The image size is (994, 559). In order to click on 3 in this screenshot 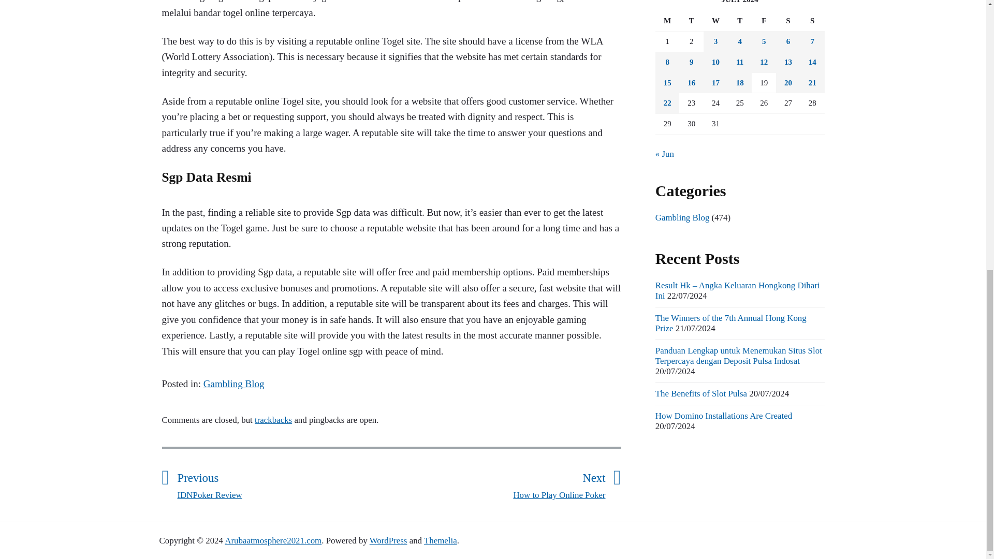, I will do `click(715, 41)`.